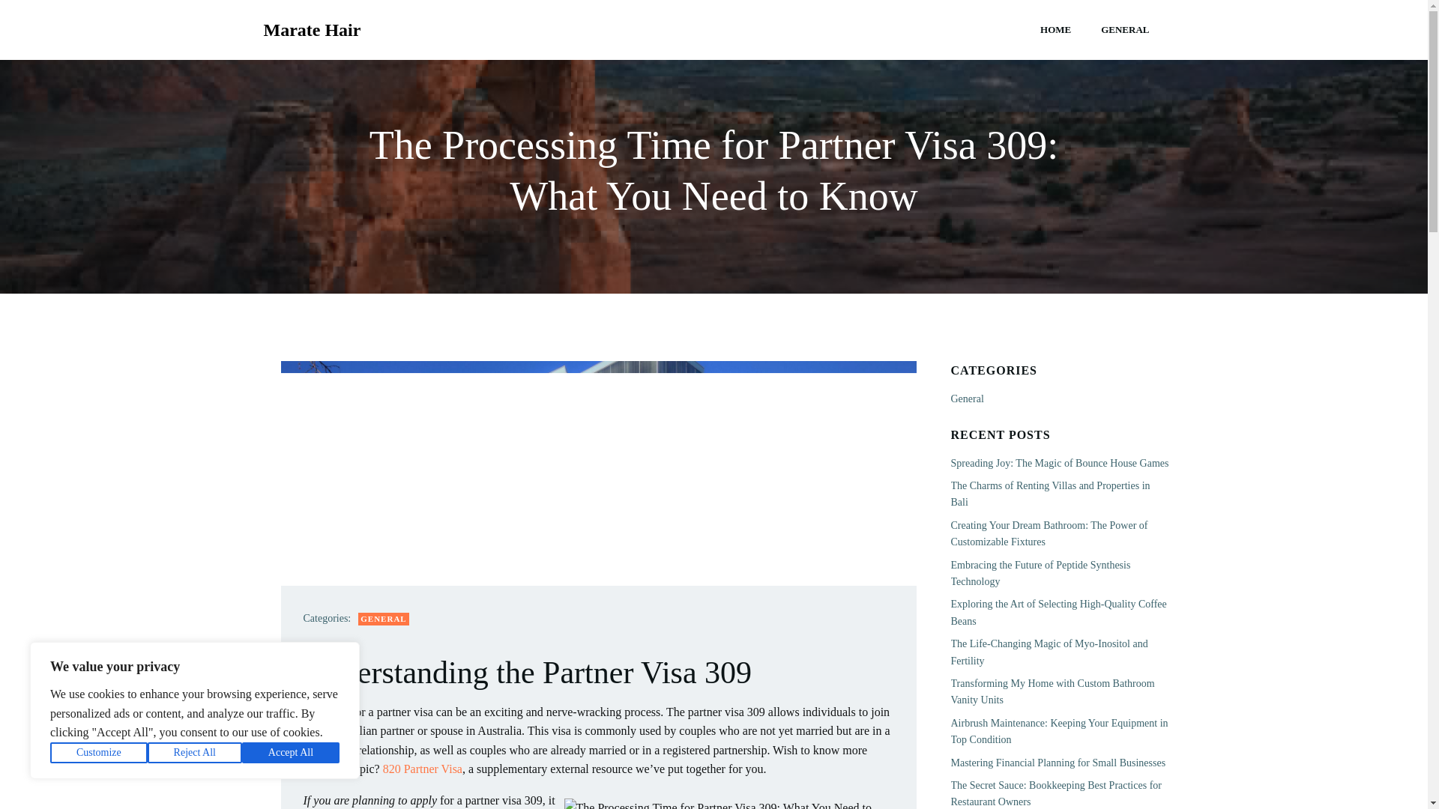  I want to click on Customize, so click(99, 753).